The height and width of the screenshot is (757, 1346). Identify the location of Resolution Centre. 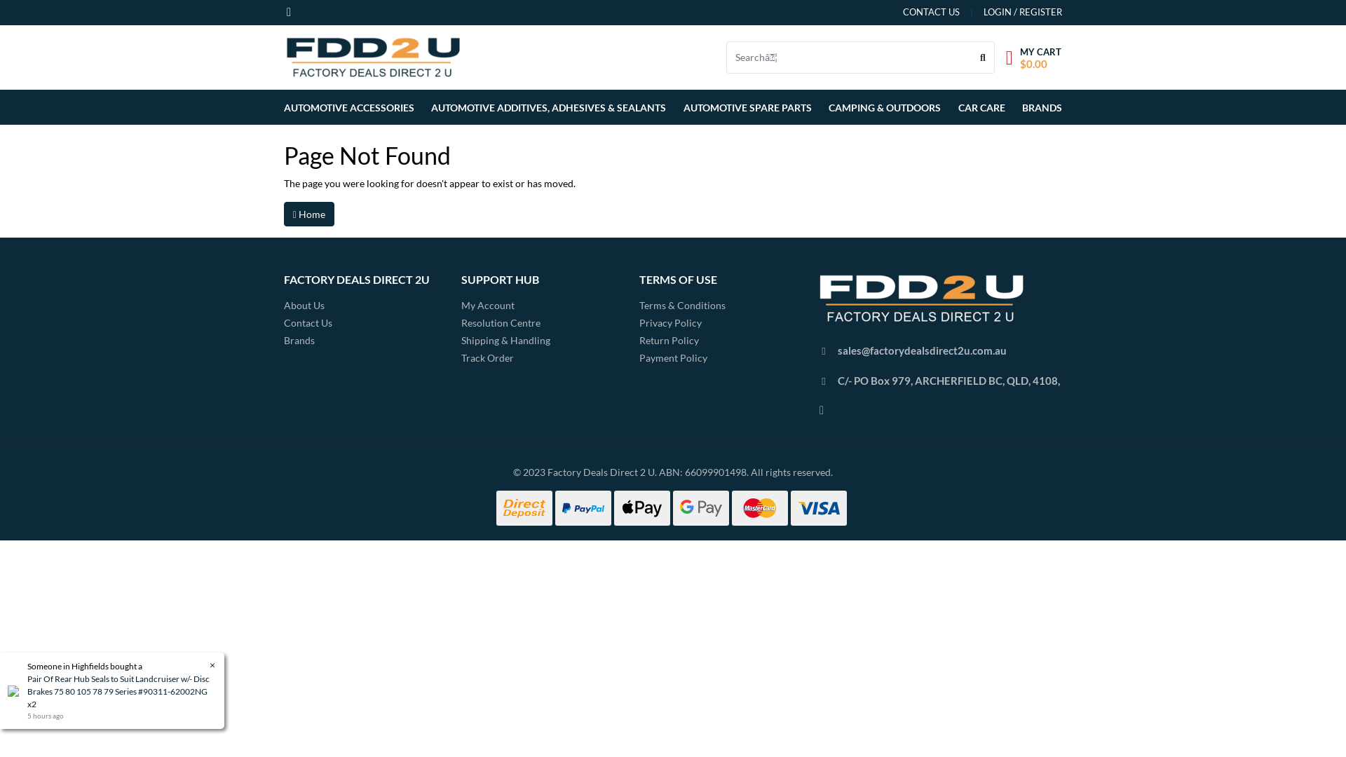
(540, 322).